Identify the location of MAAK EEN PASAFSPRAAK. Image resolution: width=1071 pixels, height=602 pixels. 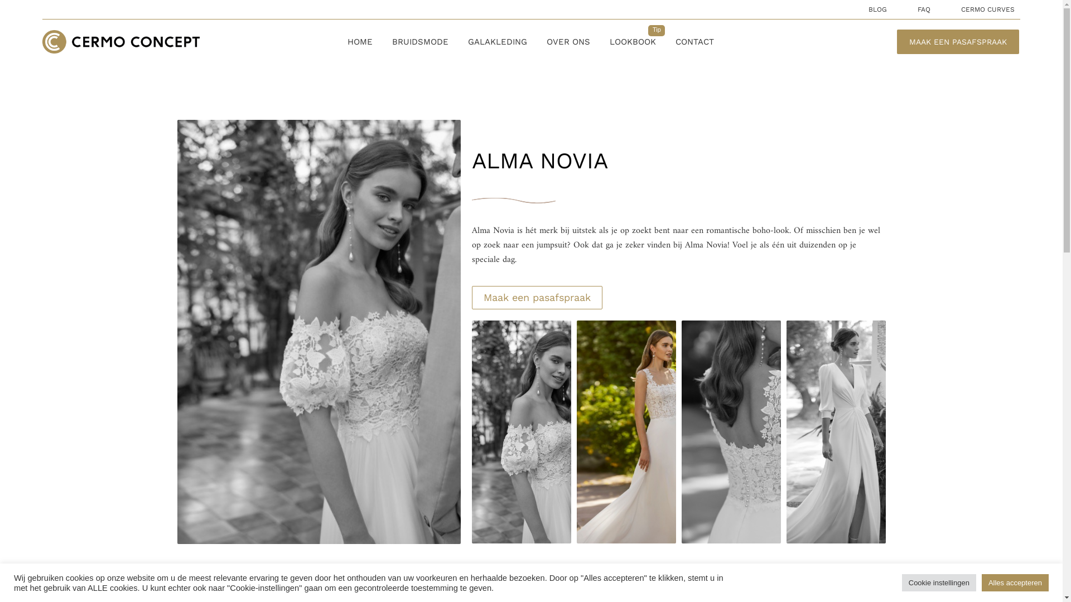
(958, 42).